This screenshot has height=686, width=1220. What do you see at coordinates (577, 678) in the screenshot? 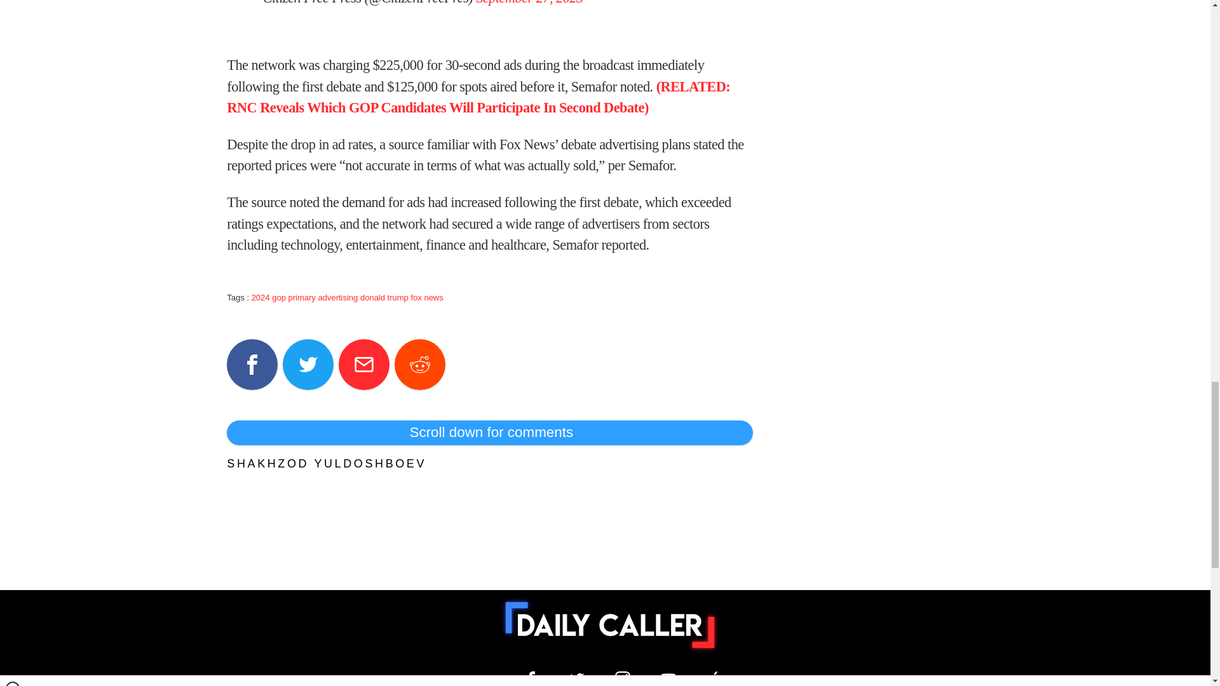
I see `Daily Caller Twitter` at bounding box center [577, 678].